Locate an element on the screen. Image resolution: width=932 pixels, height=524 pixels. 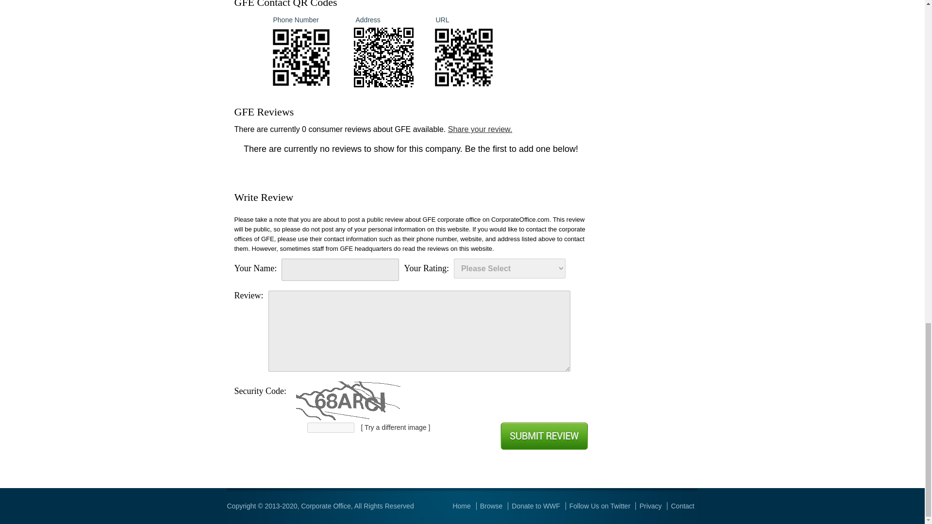
Donate to WWF is located at coordinates (536, 506).